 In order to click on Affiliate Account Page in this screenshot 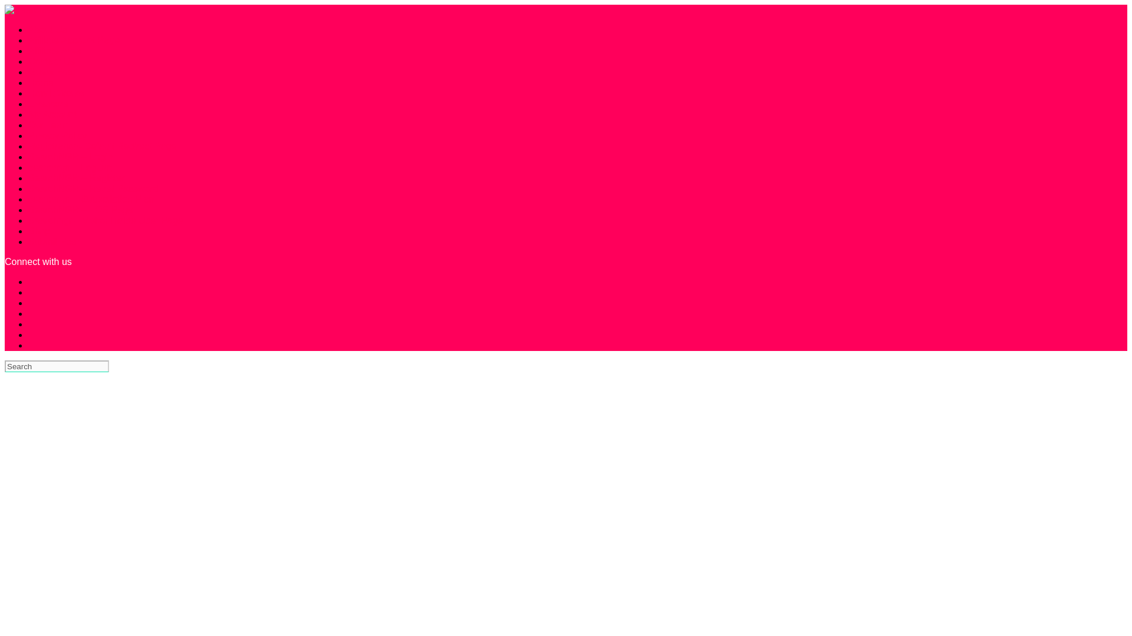, I will do `click(74, 40)`.